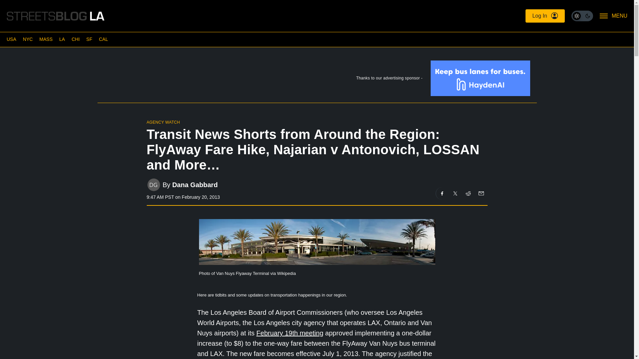 The width and height of the screenshot is (639, 359). Describe the element at coordinates (442, 193) in the screenshot. I see `Share on Facebook` at that location.